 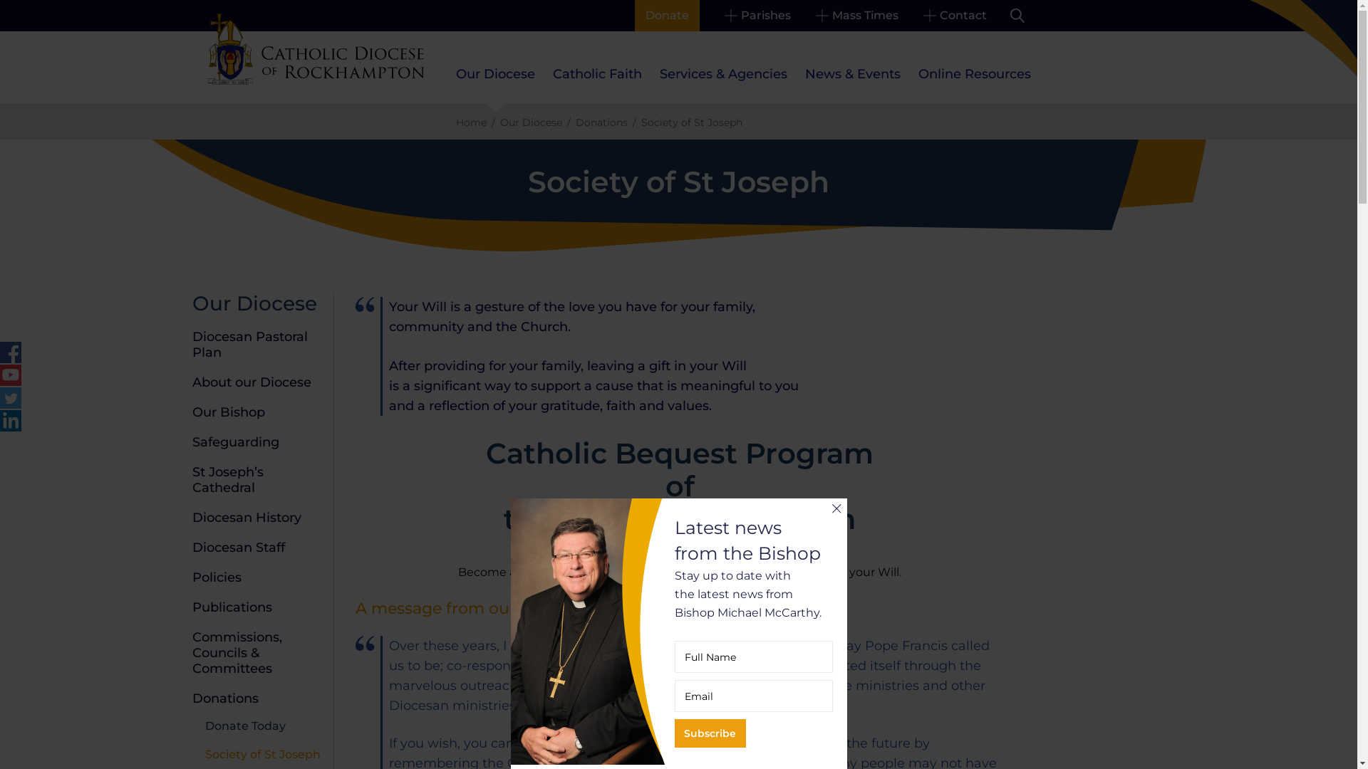 I want to click on Commissions, Councils & Committees, so click(x=237, y=653).